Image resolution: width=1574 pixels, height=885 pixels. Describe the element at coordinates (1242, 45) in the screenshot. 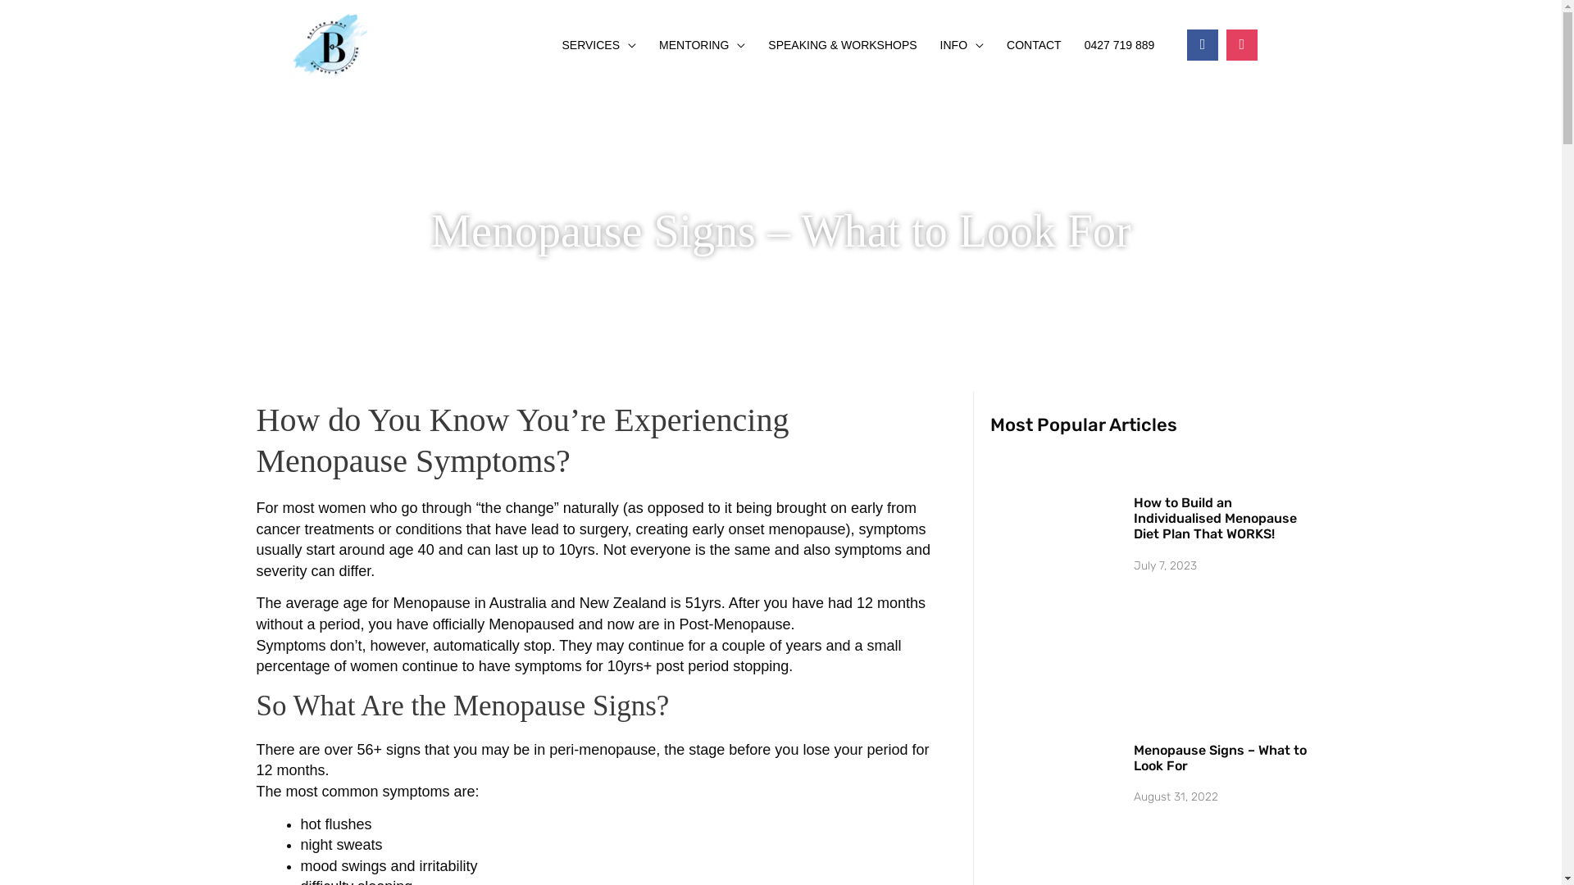

I see `Instagram` at that location.